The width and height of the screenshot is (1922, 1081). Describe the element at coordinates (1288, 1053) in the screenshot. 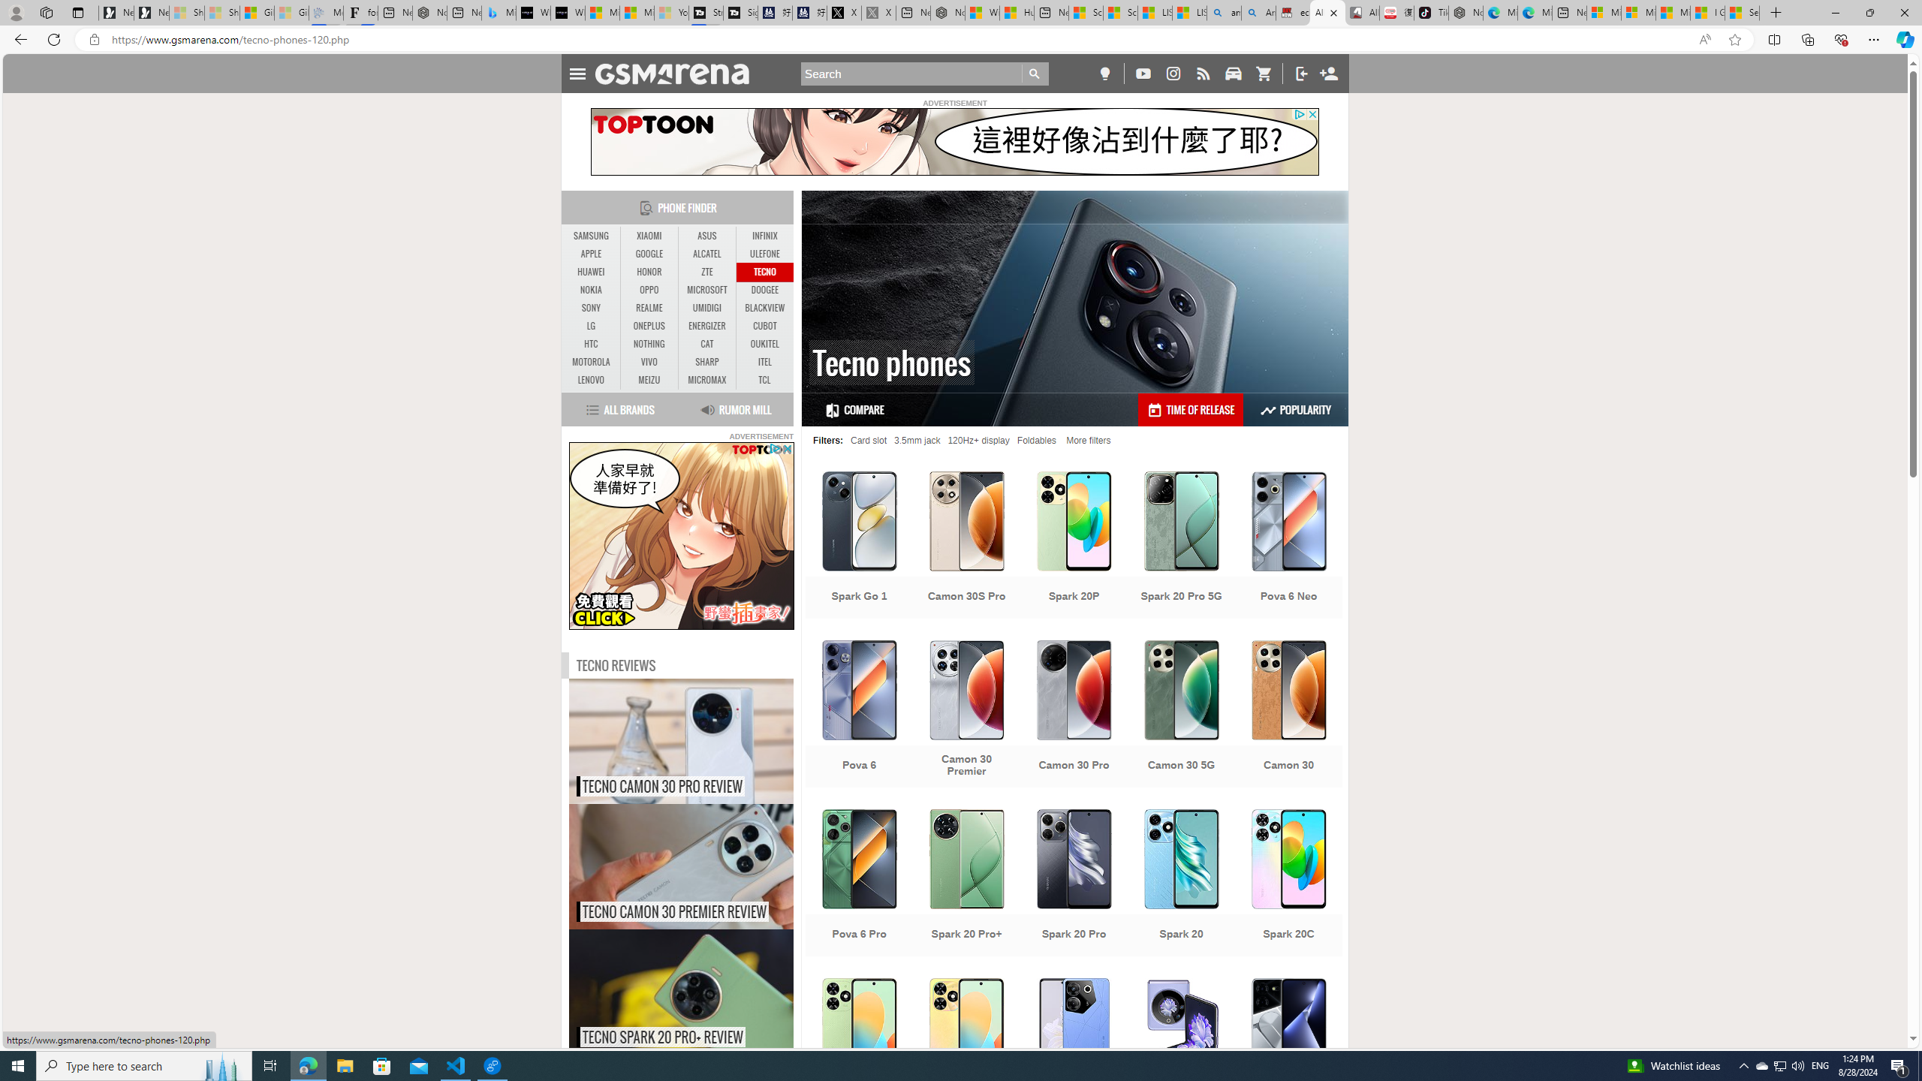

I see `Pova 5 Pro` at that location.